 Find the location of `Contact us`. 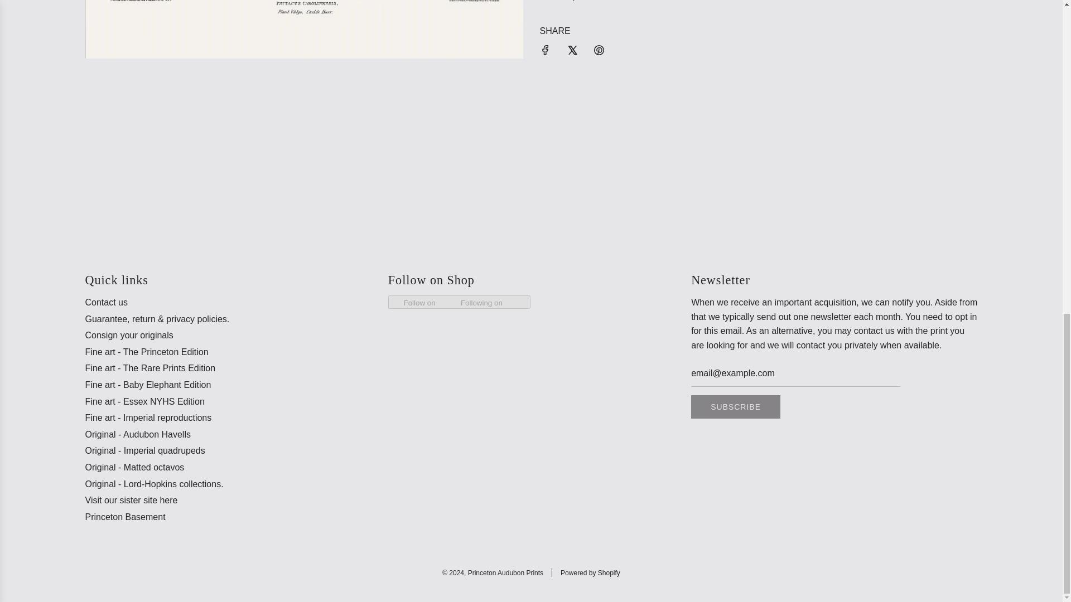

Contact us is located at coordinates (106, 302).